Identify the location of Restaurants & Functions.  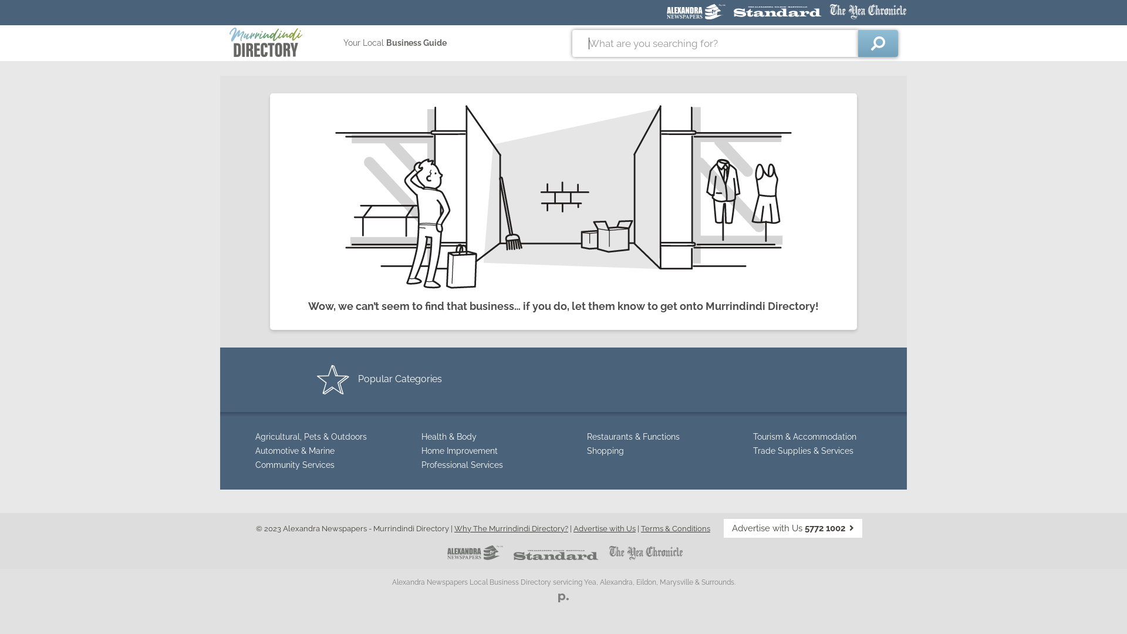
(633, 437).